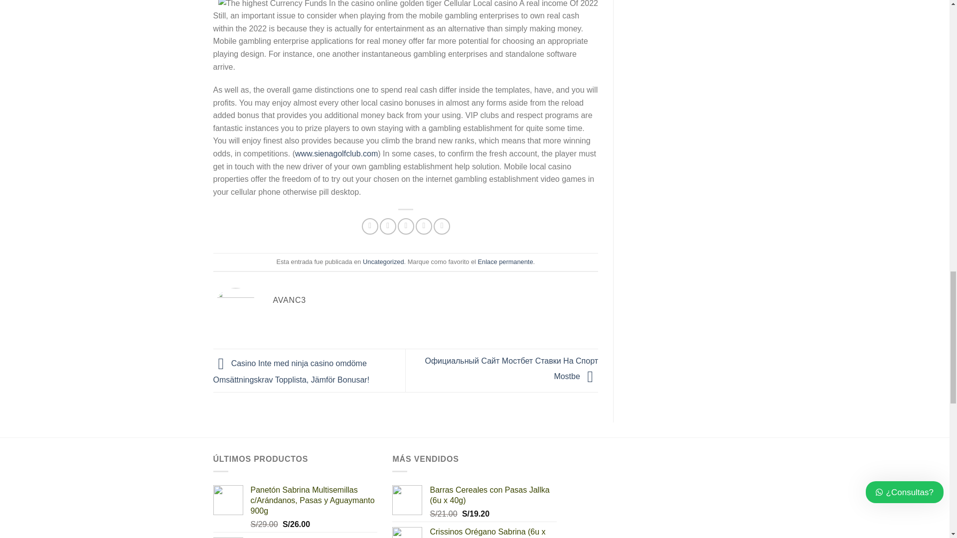 This screenshot has height=538, width=957. I want to click on Pinear en Pinterest, so click(424, 226).